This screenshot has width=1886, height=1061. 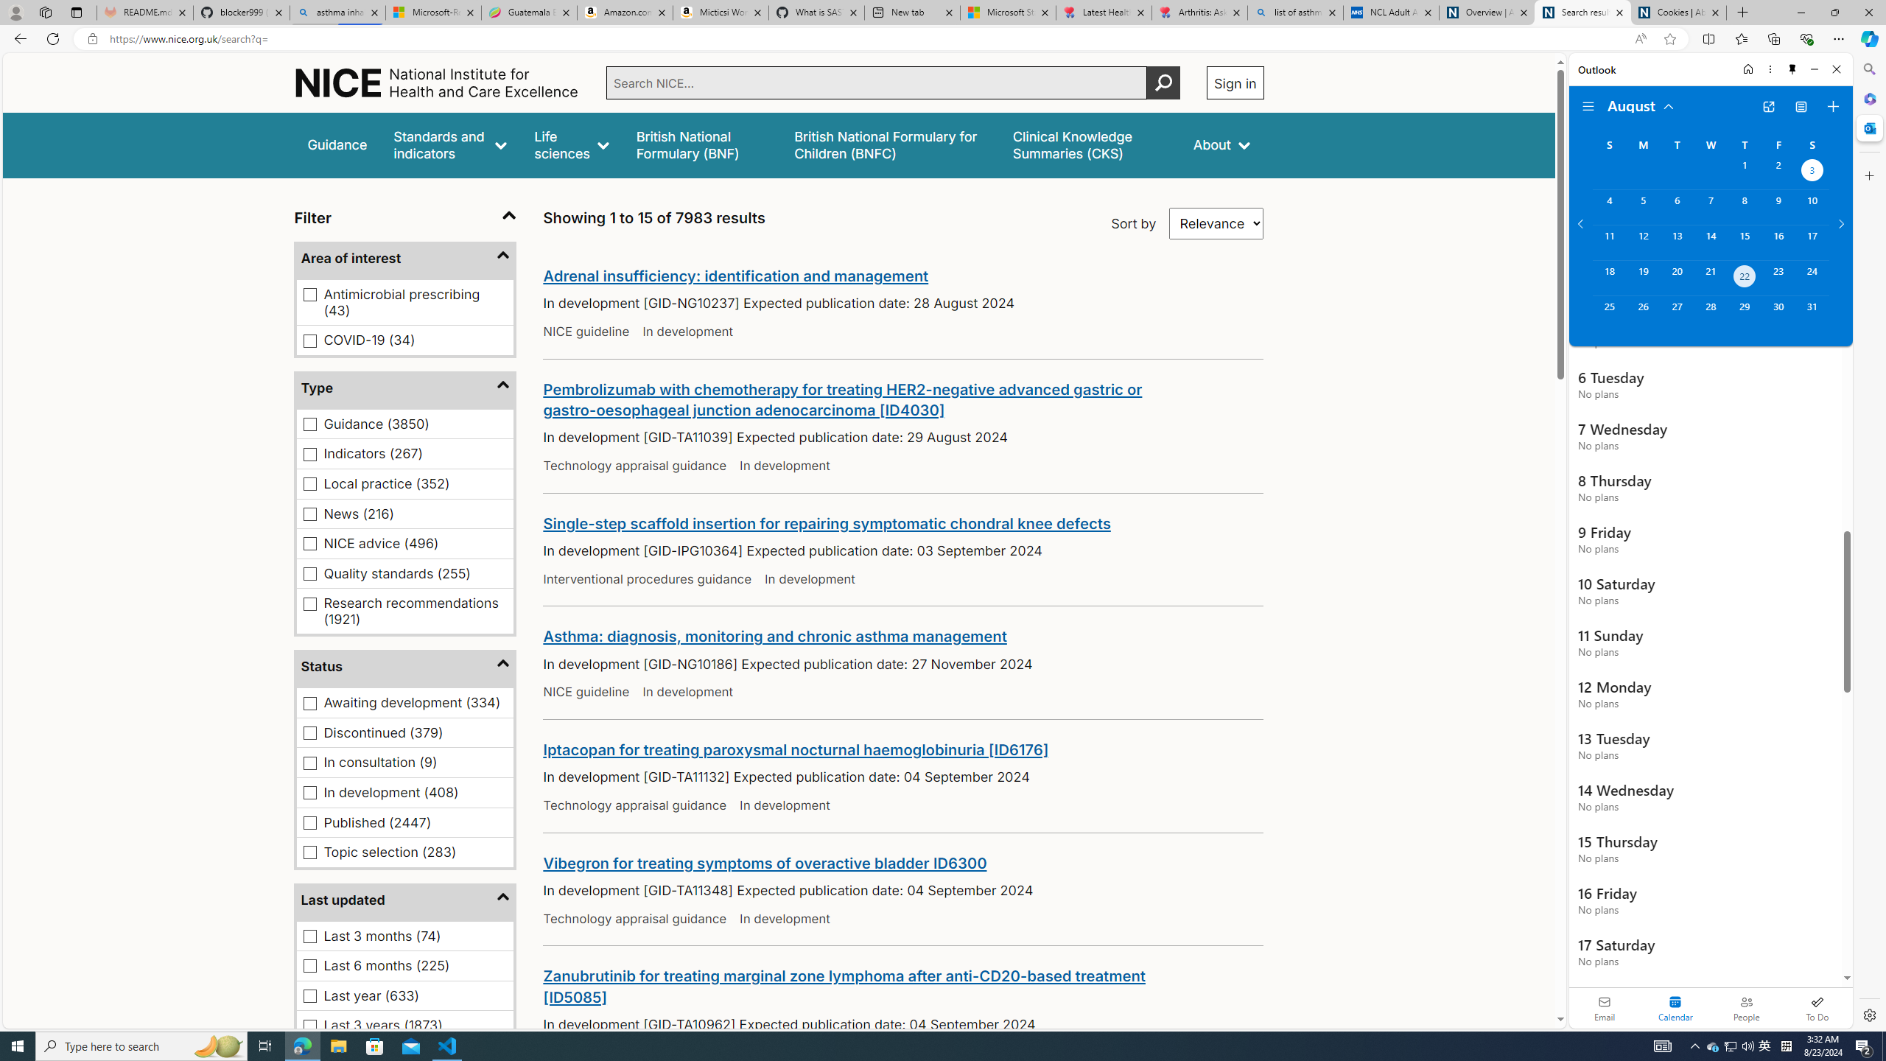 What do you see at coordinates (1605, 1008) in the screenshot?
I see `Email` at bounding box center [1605, 1008].